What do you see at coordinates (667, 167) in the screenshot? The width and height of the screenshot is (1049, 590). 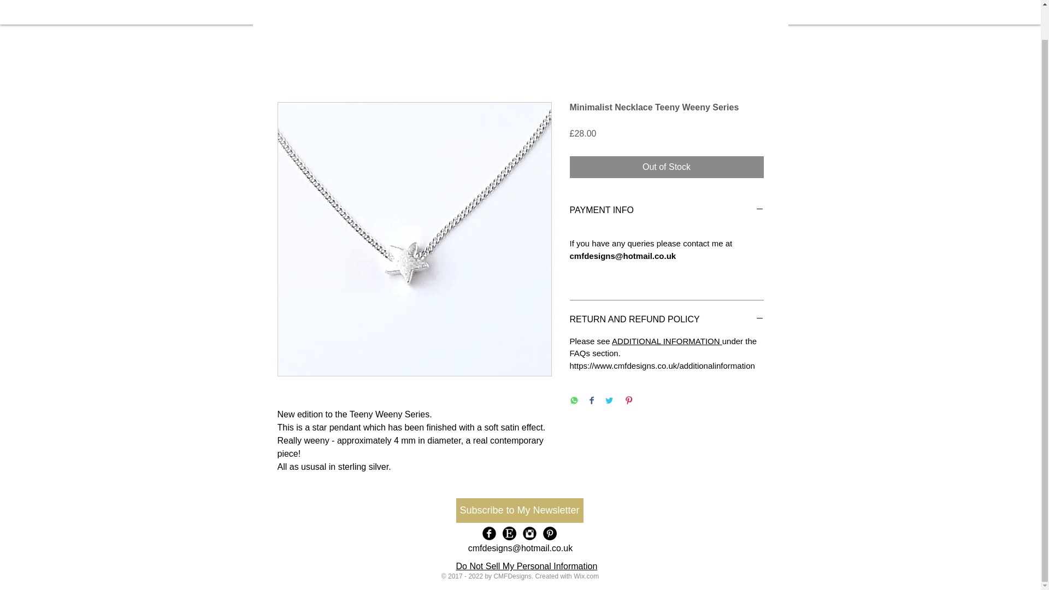 I see `Out of Stock` at bounding box center [667, 167].